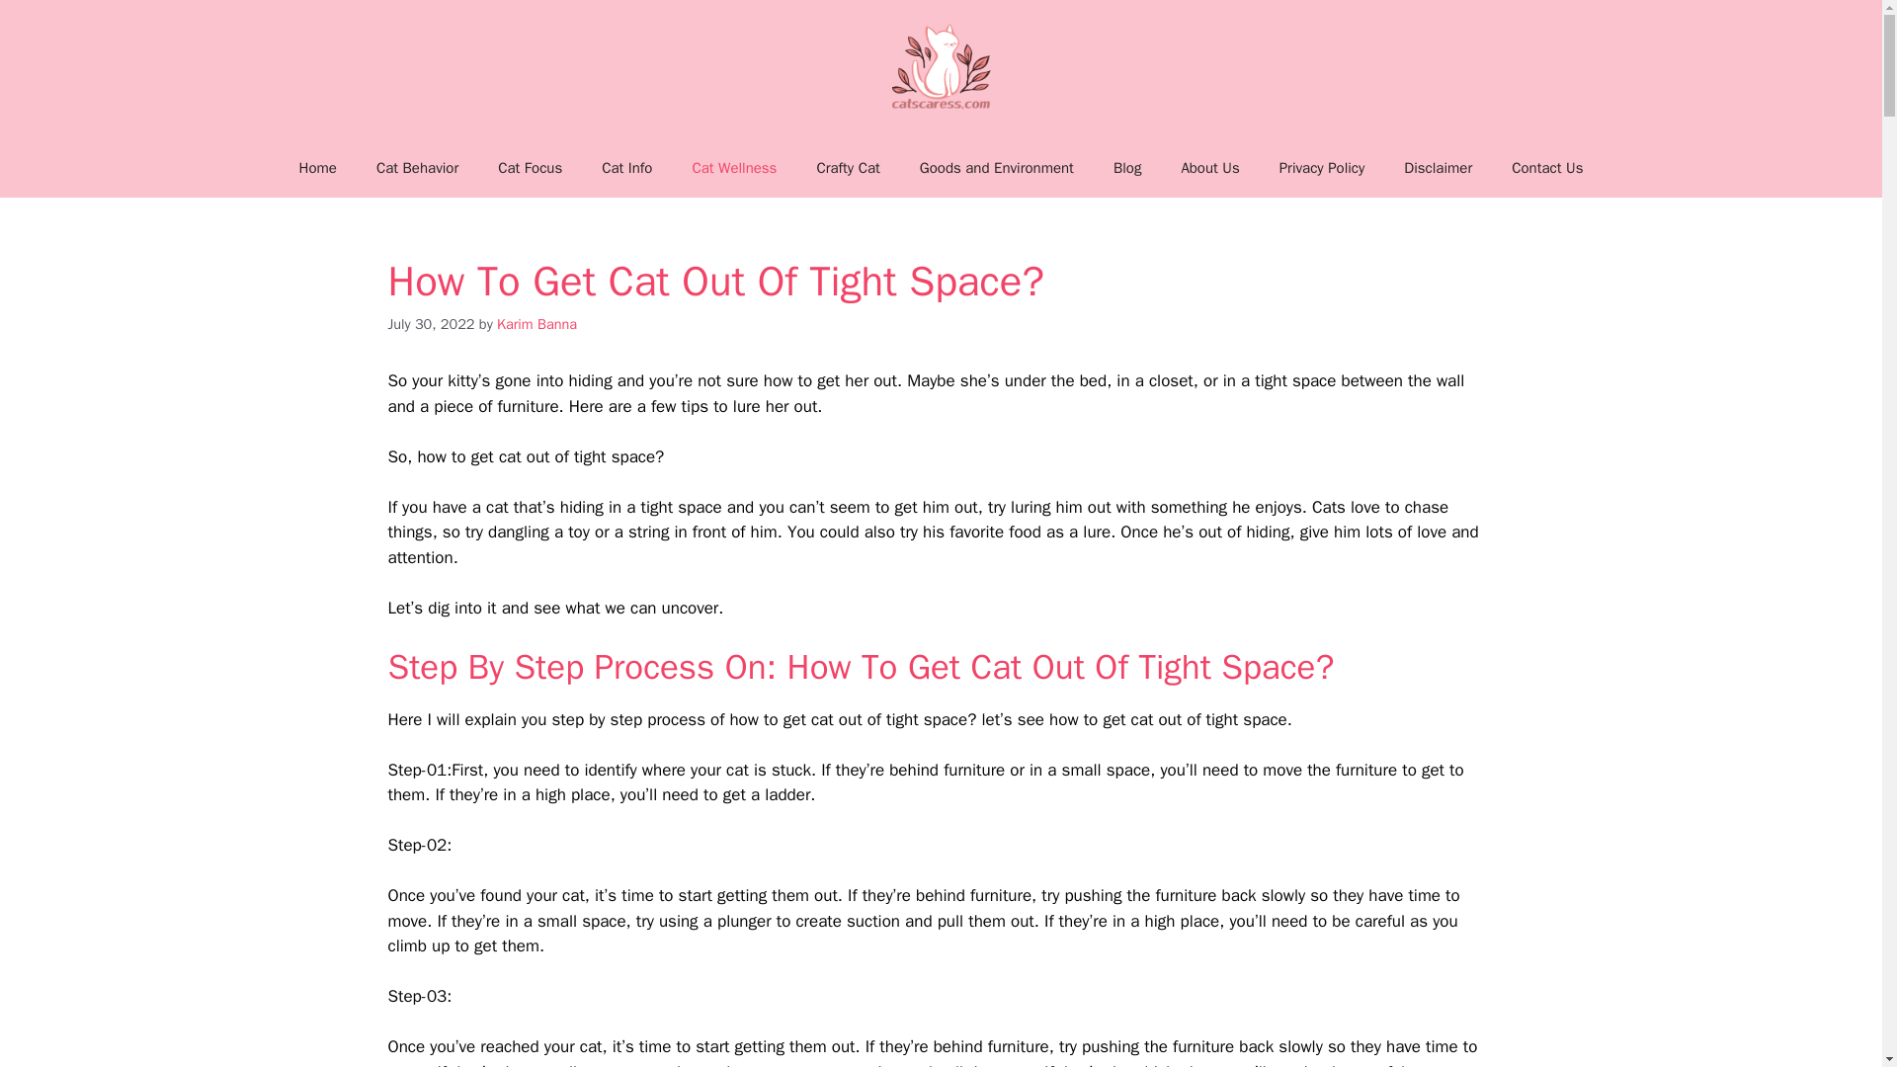  I want to click on Home, so click(317, 168).